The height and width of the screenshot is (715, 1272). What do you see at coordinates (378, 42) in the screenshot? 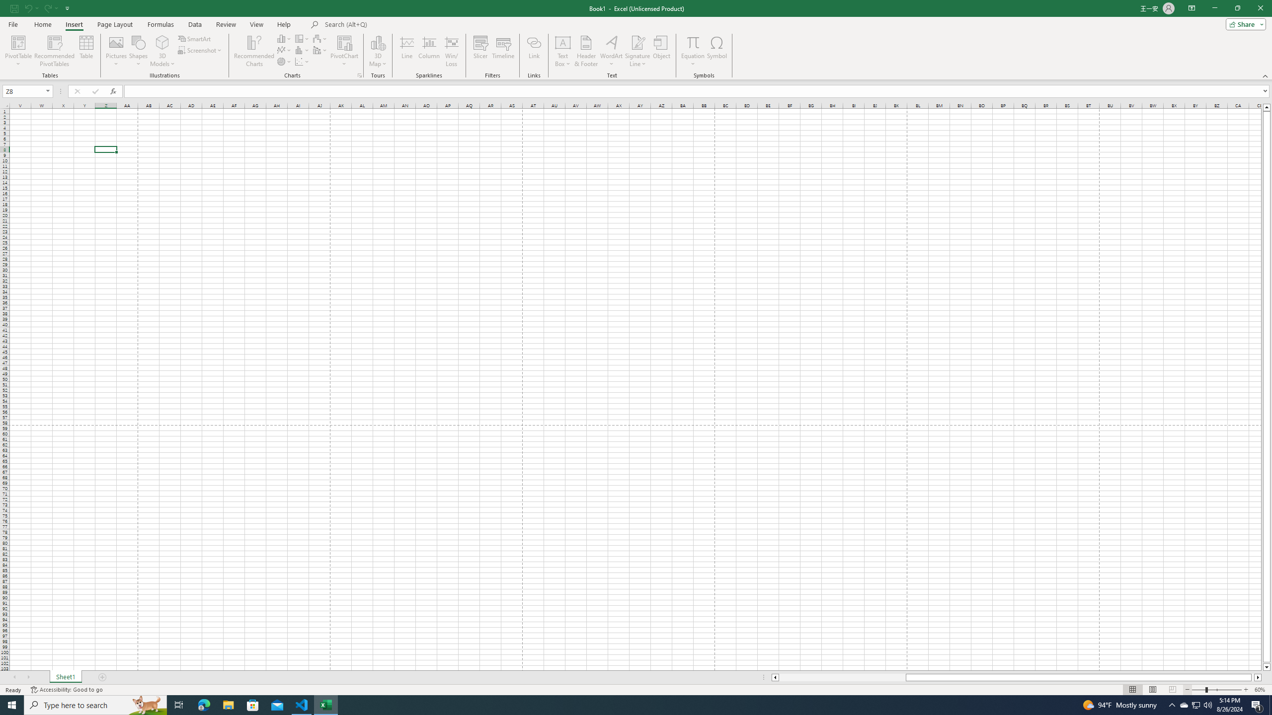
I see `3D Map` at bounding box center [378, 42].